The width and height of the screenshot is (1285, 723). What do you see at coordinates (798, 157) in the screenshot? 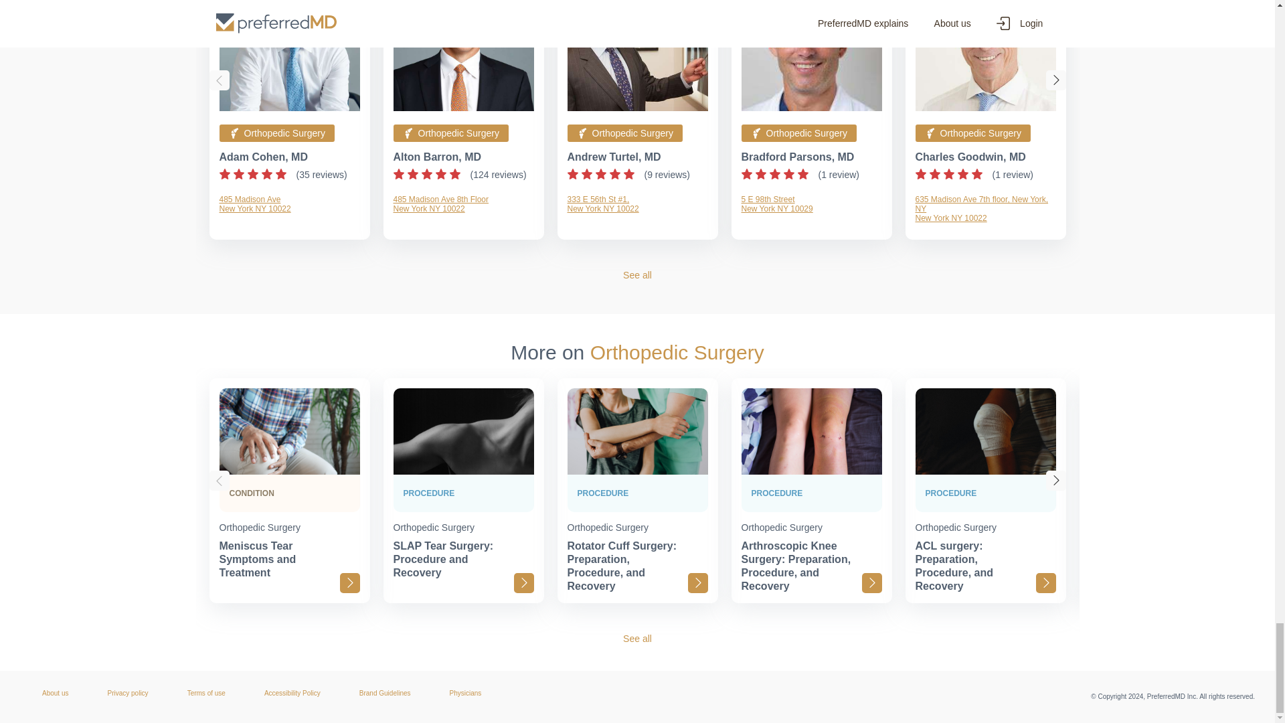
I see `Bradford Parsons, MD` at bounding box center [798, 157].